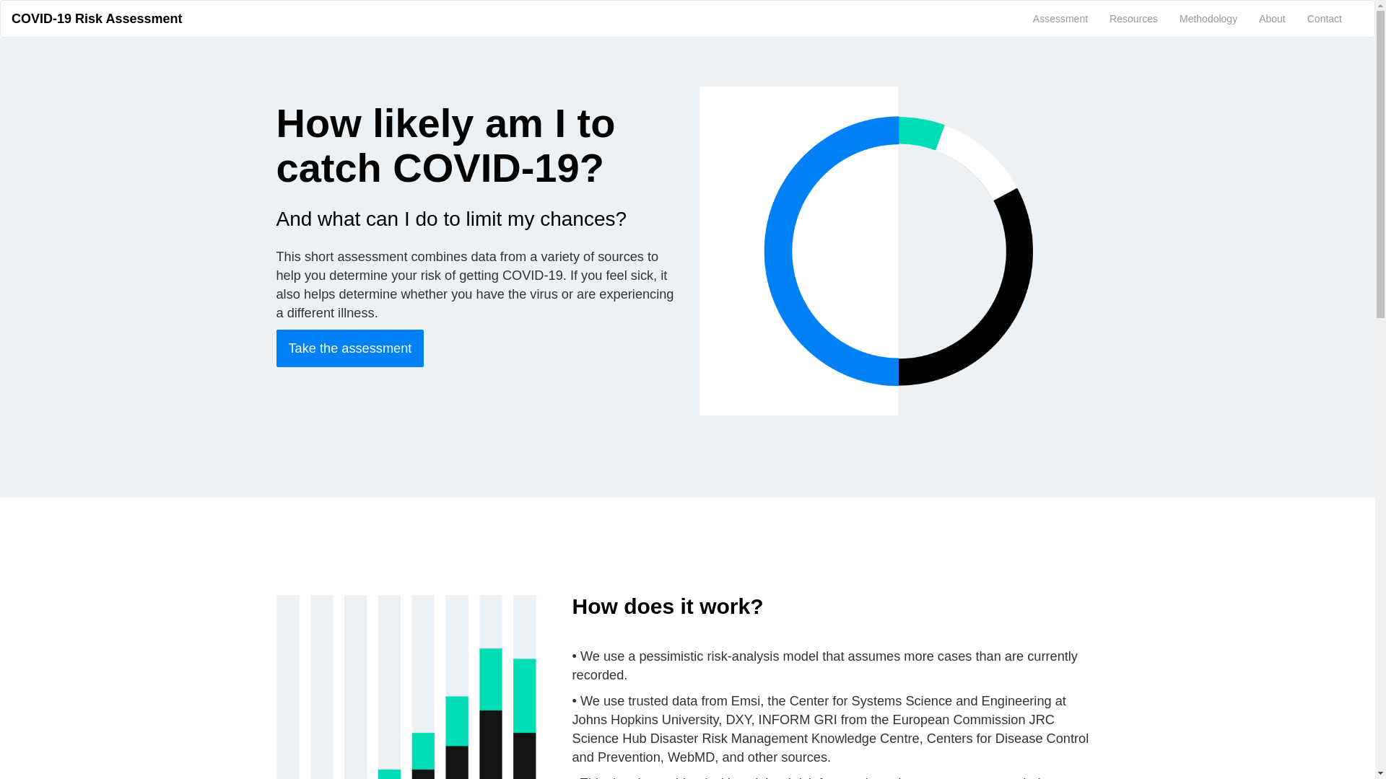 The image size is (1386, 779). What do you see at coordinates (349, 348) in the screenshot?
I see `Take the assessment` at bounding box center [349, 348].